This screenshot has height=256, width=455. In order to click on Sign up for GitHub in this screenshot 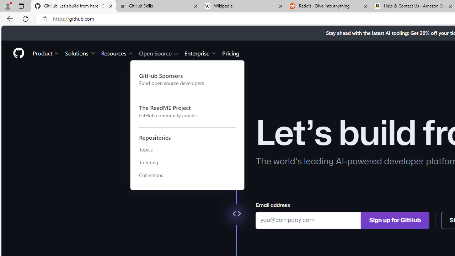, I will do `click(395, 220)`.